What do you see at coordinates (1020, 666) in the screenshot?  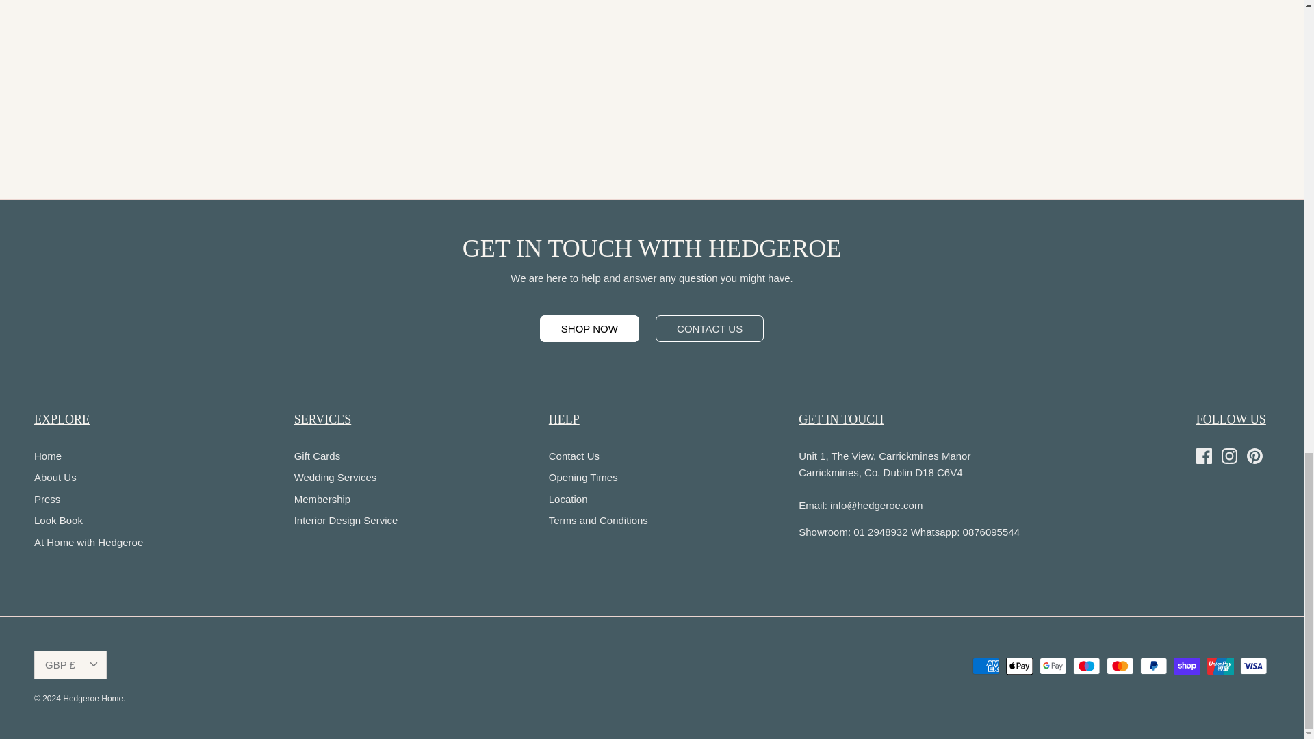 I see `Apple Pay` at bounding box center [1020, 666].